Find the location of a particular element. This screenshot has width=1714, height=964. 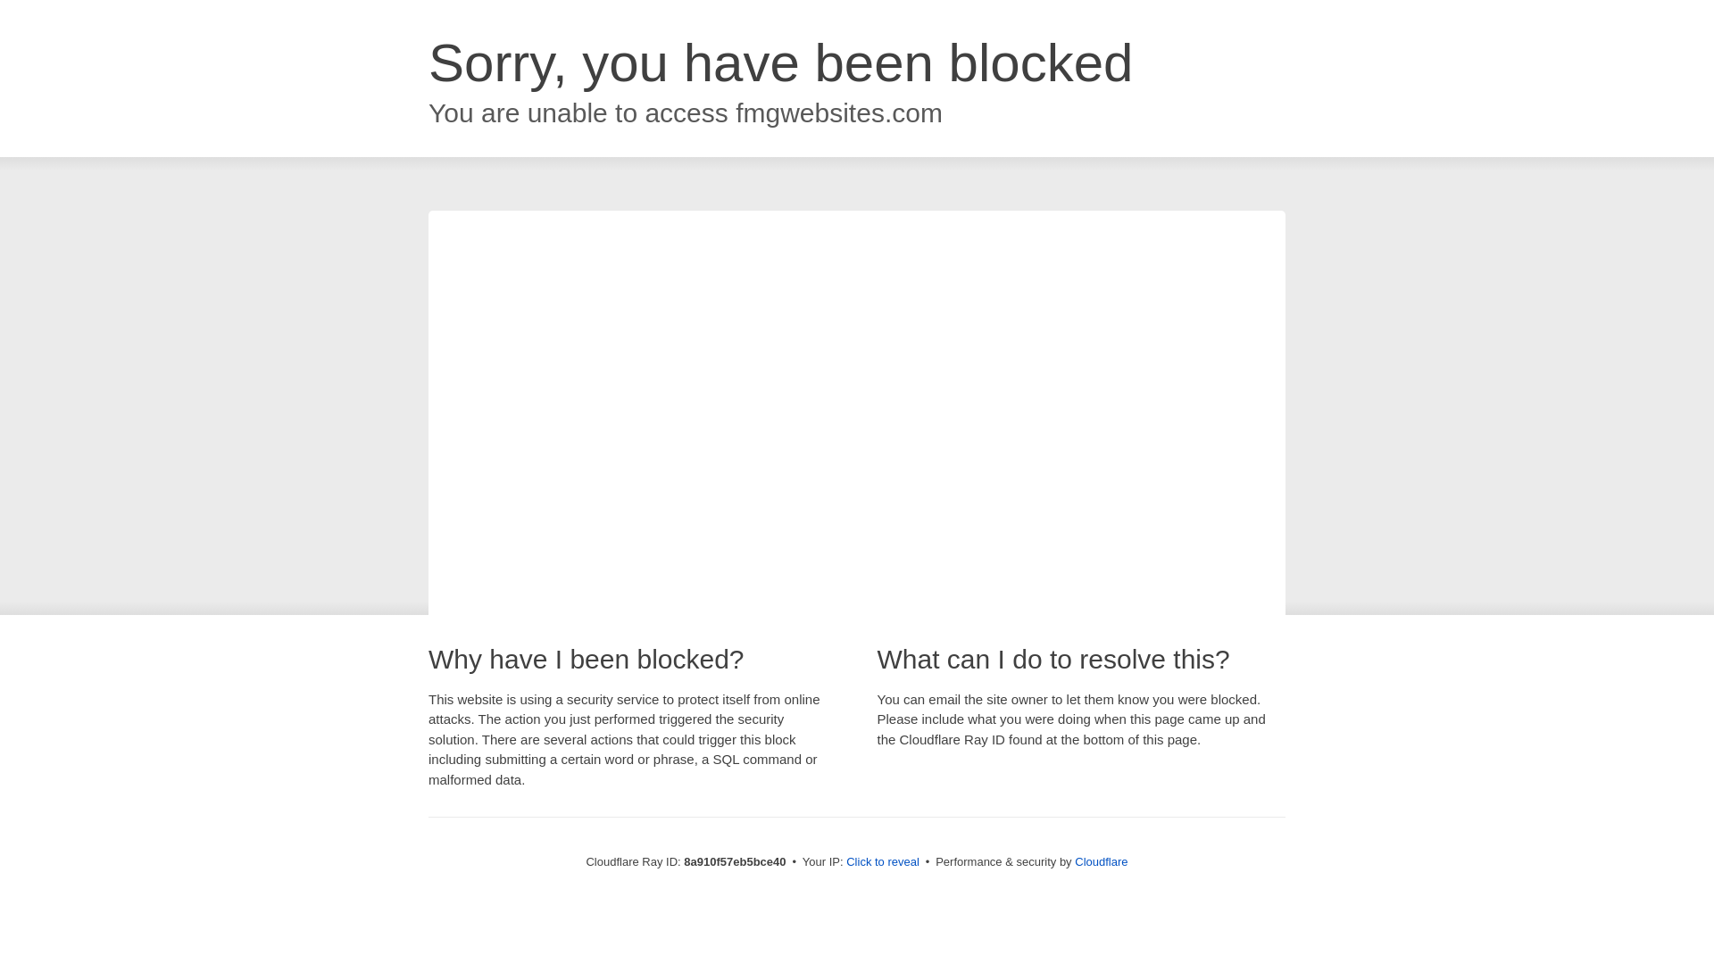

Click to reveal is located at coordinates (882, 862).